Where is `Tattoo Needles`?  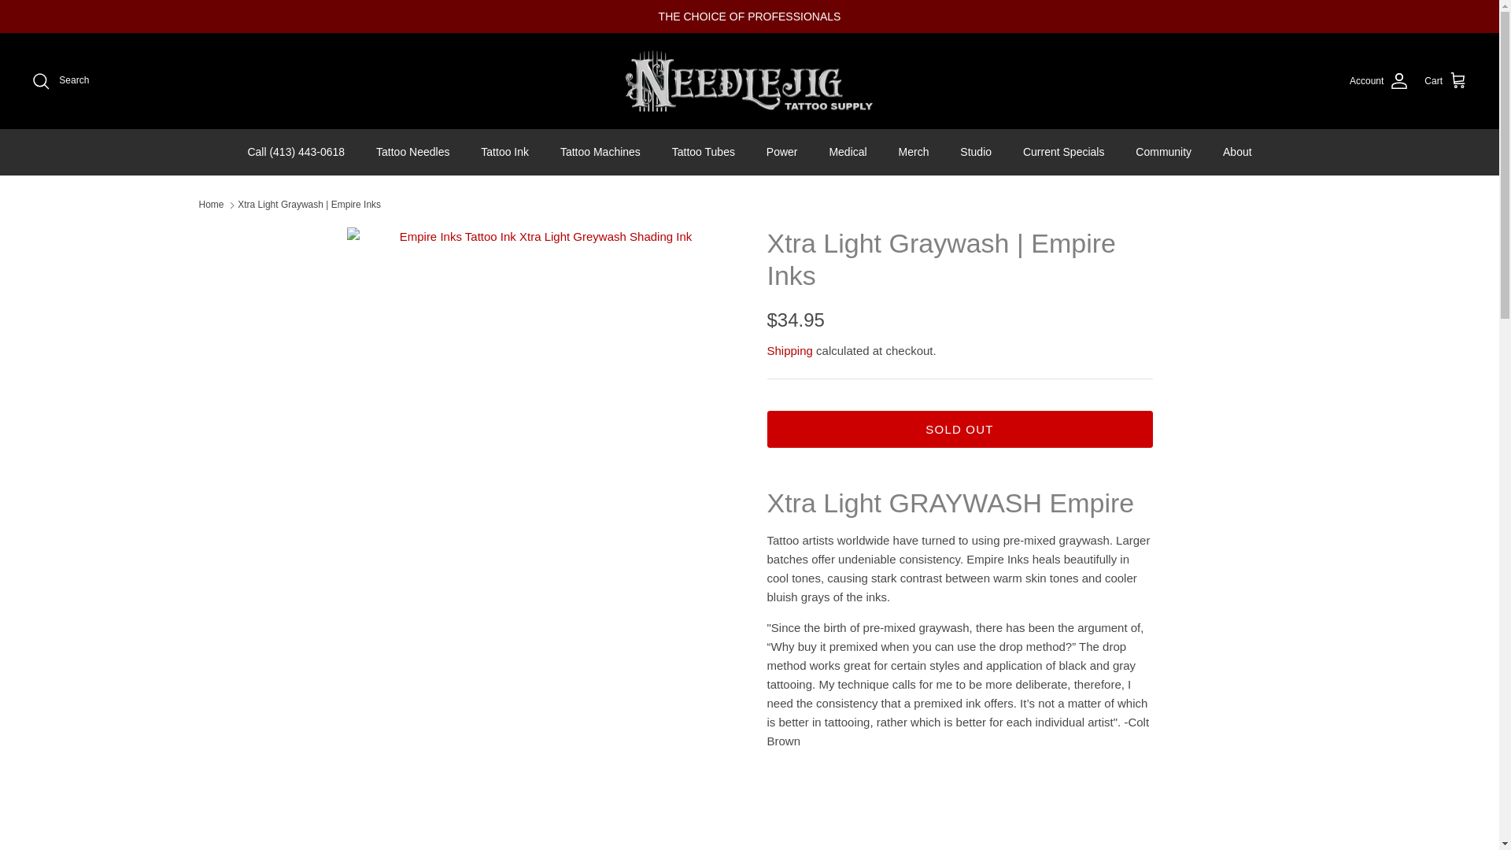 Tattoo Needles is located at coordinates (412, 153).